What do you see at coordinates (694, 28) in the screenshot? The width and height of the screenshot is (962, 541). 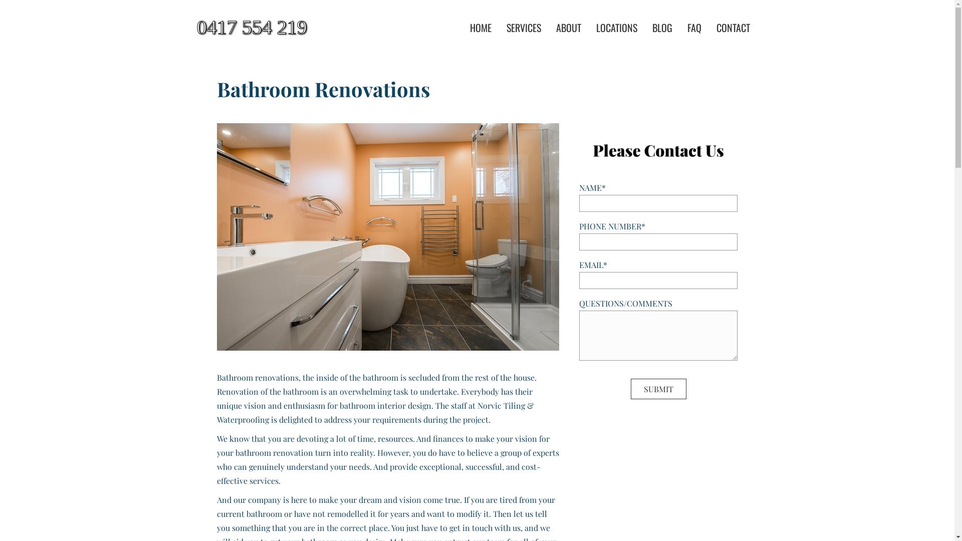 I see `FAQ` at bounding box center [694, 28].